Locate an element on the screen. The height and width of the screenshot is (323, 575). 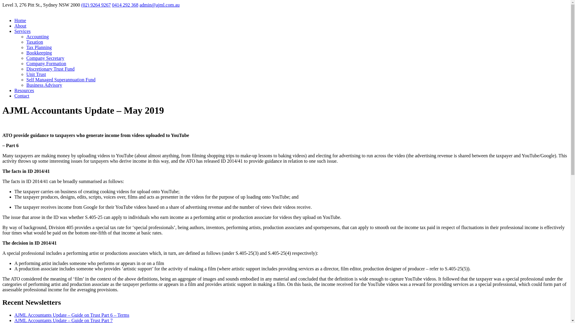
Business Advisory is located at coordinates (44, 85).